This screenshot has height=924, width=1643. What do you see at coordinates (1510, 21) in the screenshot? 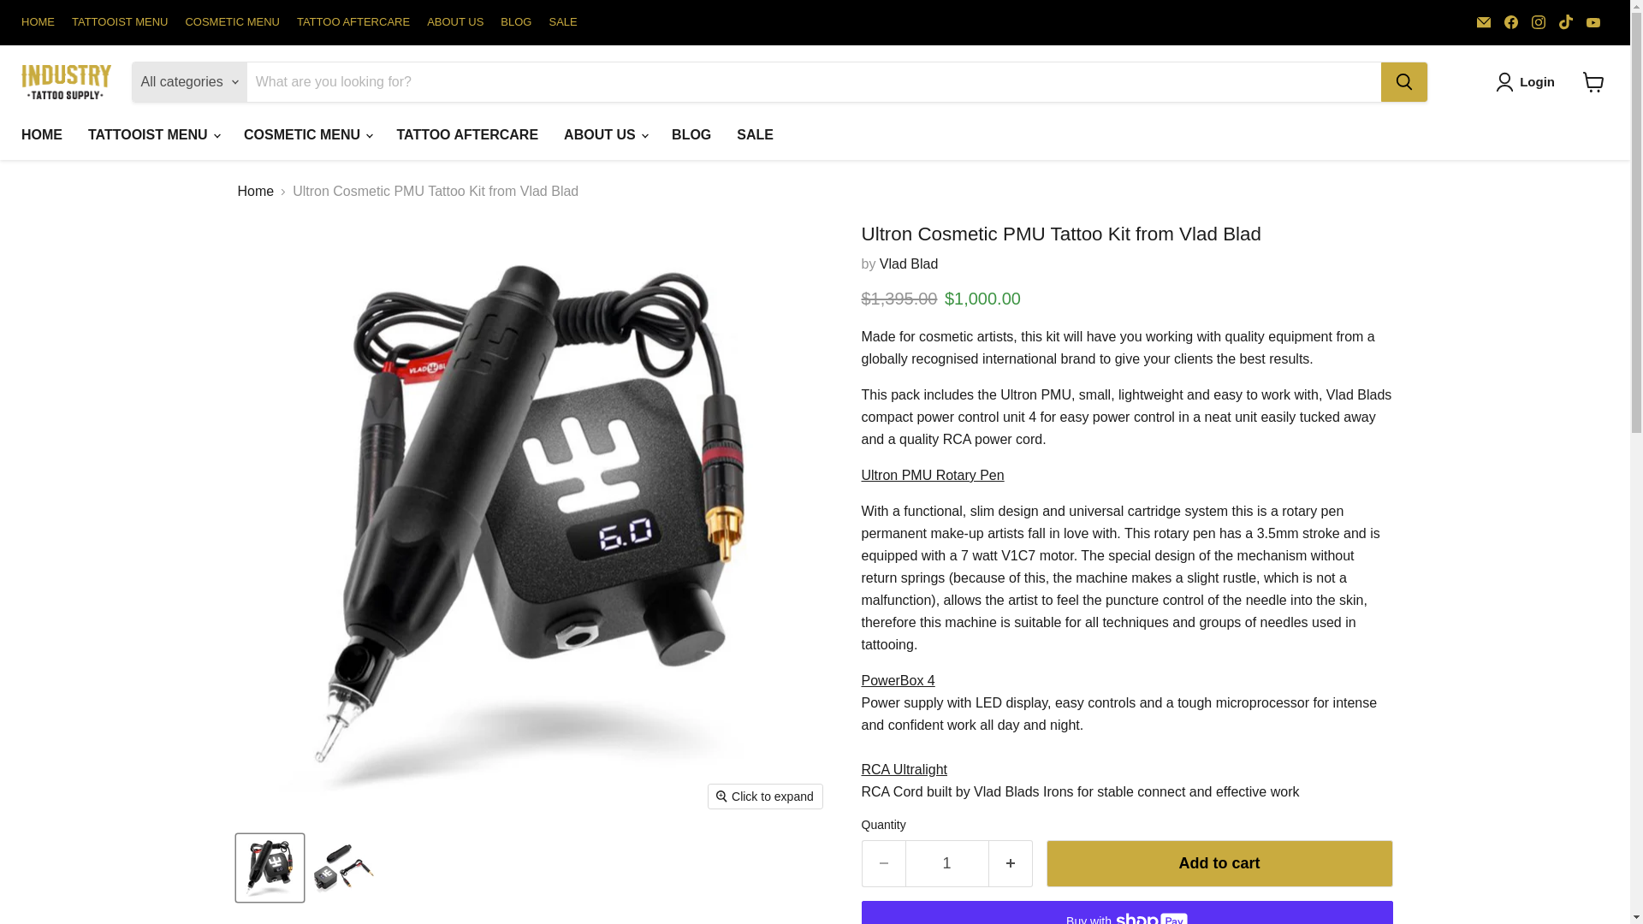
I see `Facebook` at bounding box center [1510, 21].